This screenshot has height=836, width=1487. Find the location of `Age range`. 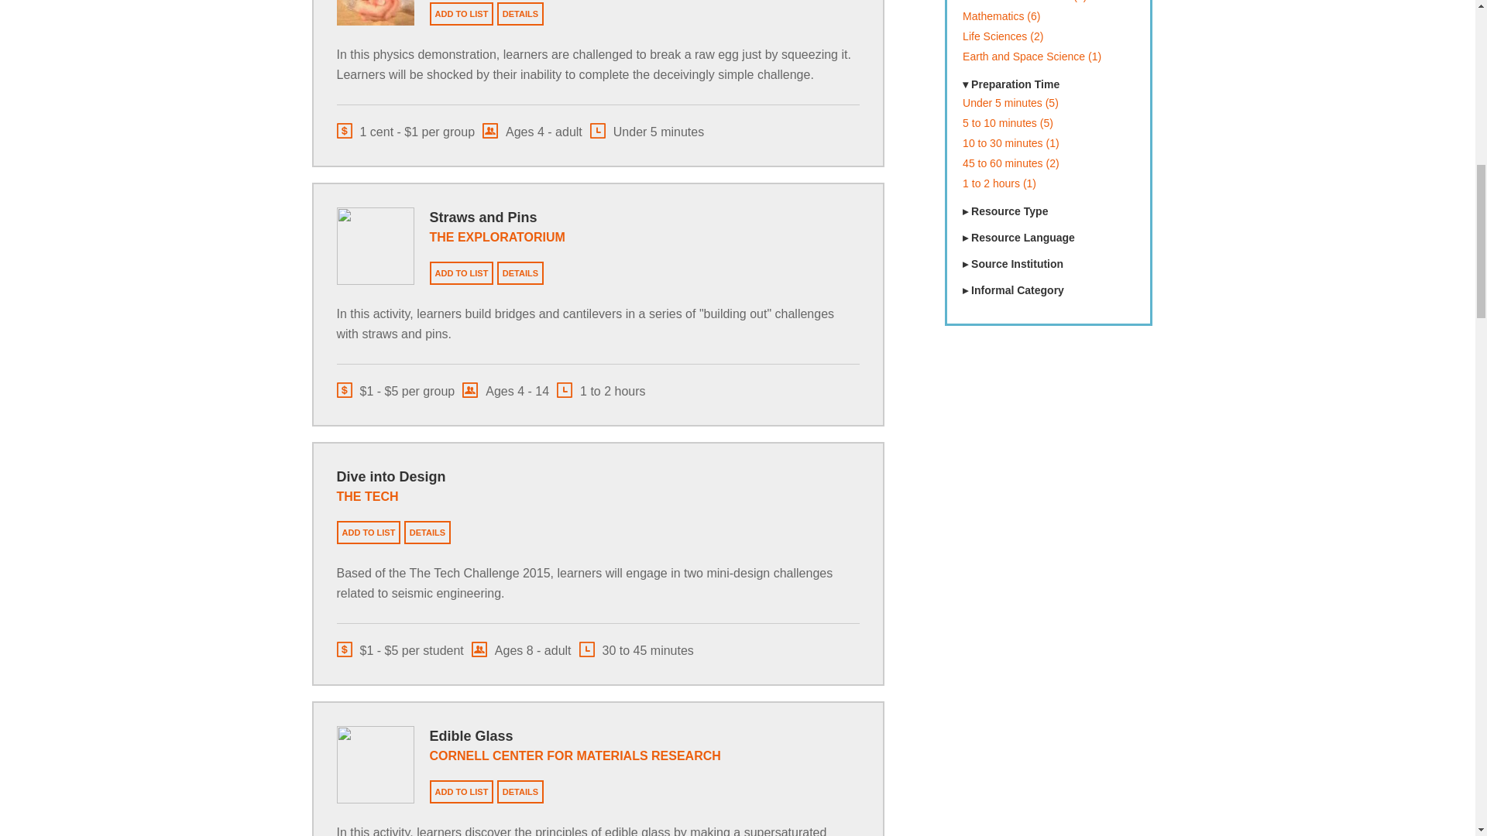

Age range is located at coordinates (520, 649).